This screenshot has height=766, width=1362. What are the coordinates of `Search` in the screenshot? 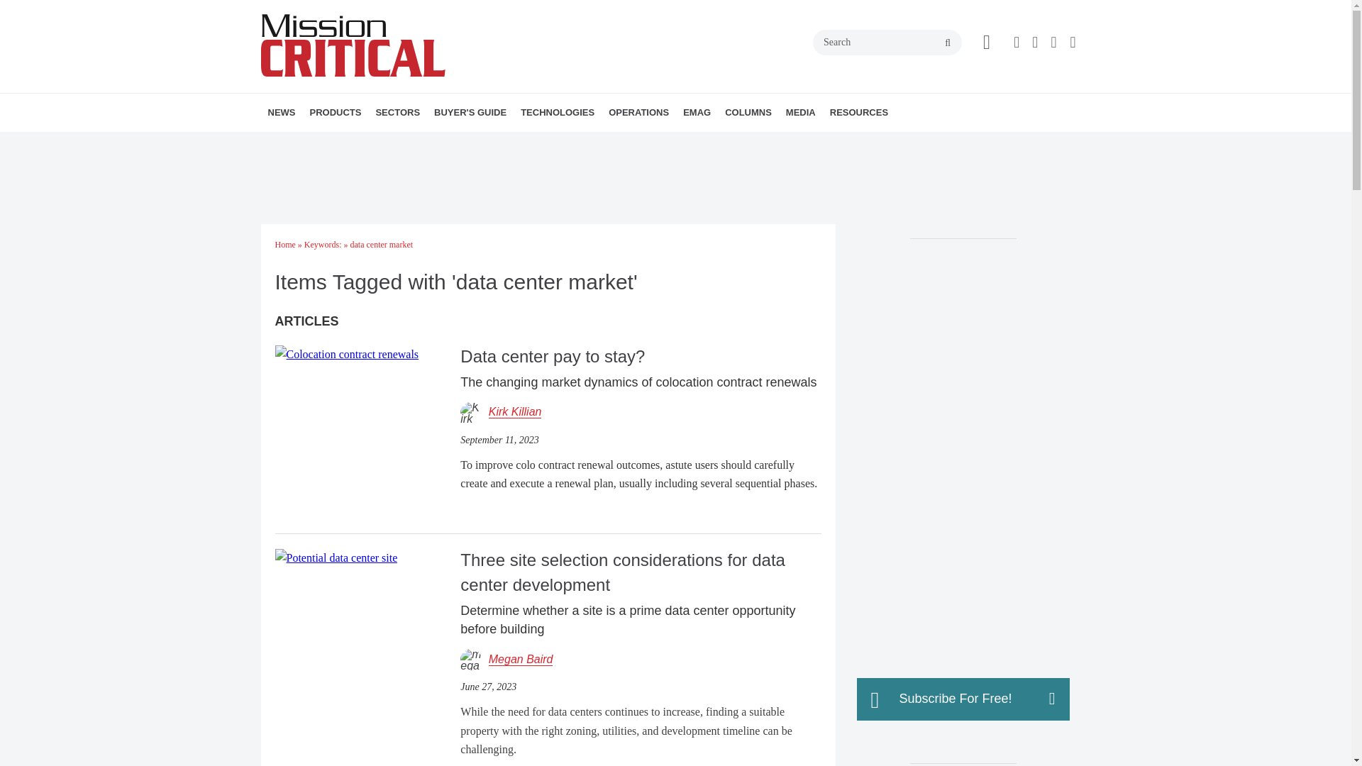 It's located at (887, 43).